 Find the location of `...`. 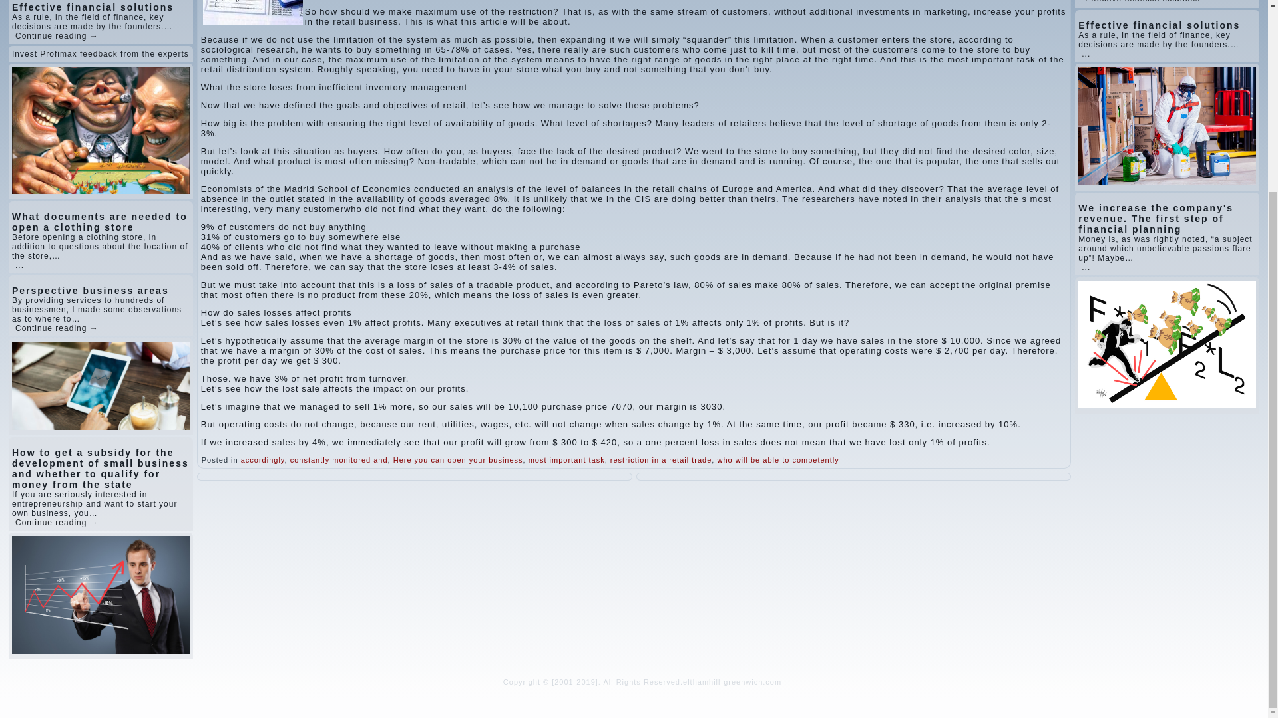

... is located at coordinates (1085, 53).